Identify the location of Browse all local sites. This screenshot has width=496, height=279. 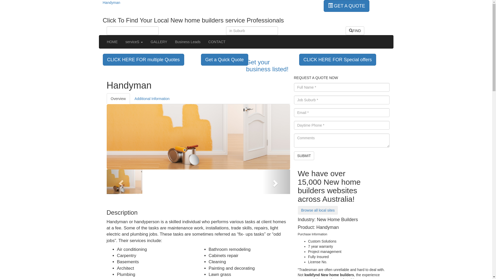
(318, 210).